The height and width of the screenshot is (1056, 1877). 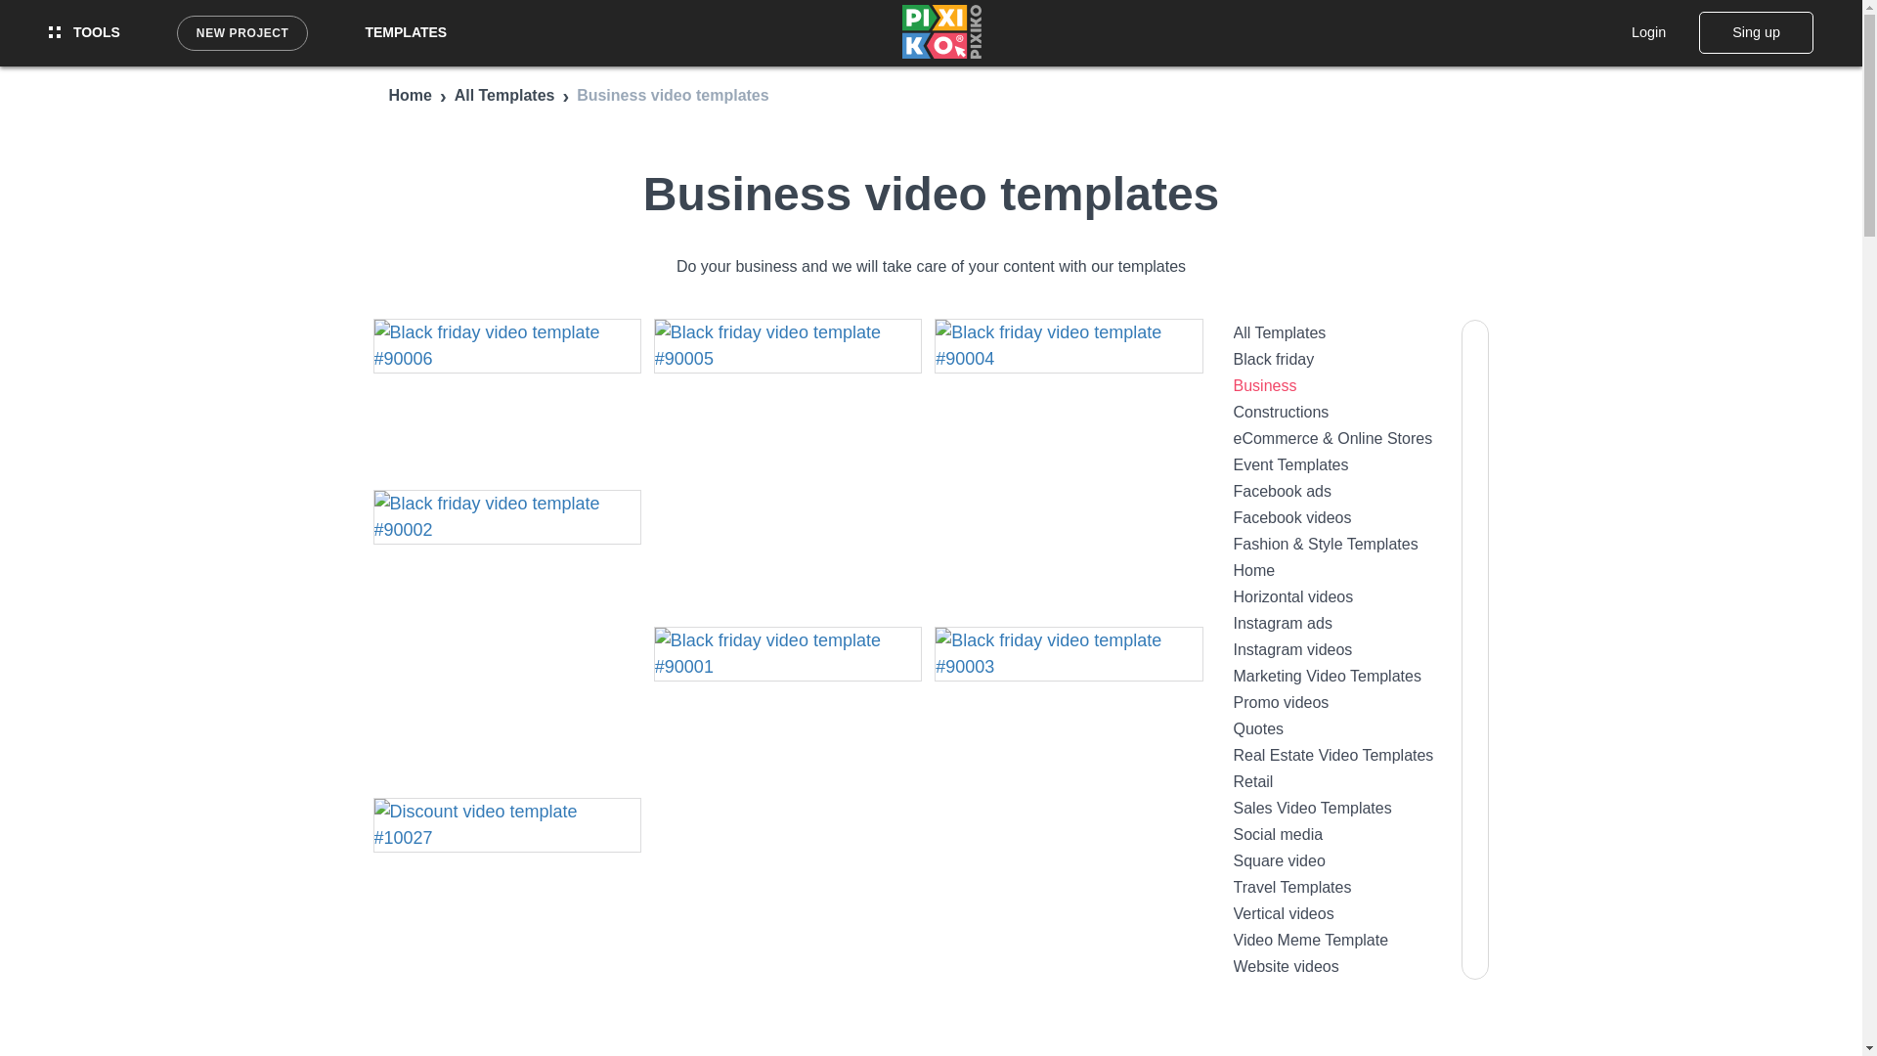 I want to click on TEMPLATES, so click(x=405, y=32).